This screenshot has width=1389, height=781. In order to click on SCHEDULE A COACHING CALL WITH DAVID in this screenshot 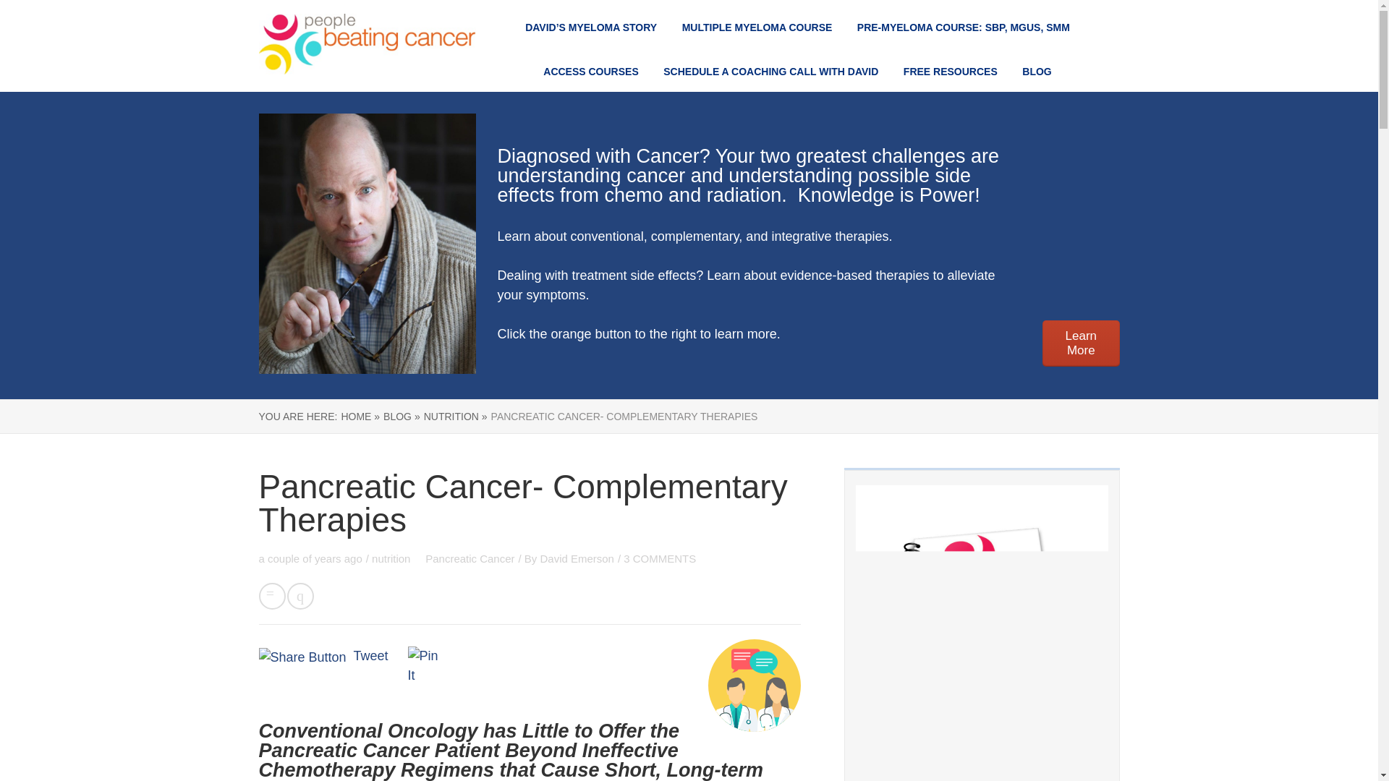, I will do `click(770, 71)`.